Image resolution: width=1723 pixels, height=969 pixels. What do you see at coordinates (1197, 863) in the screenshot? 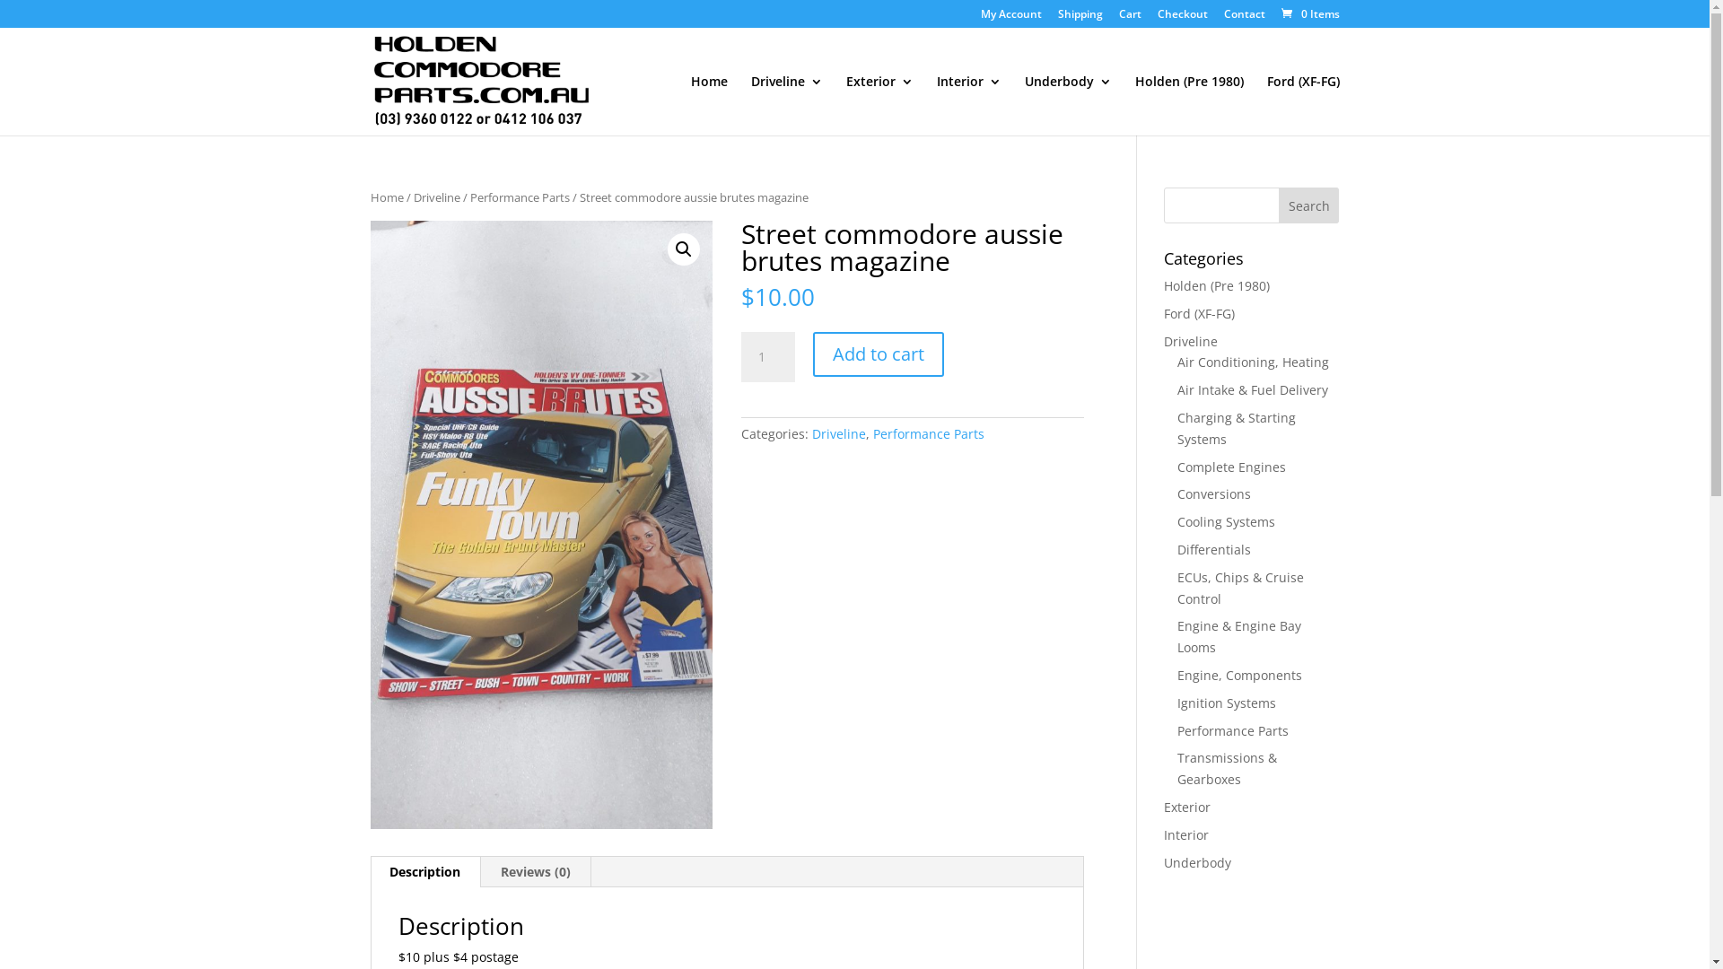
I see `Underbody` at bounding box center [1197, 863].